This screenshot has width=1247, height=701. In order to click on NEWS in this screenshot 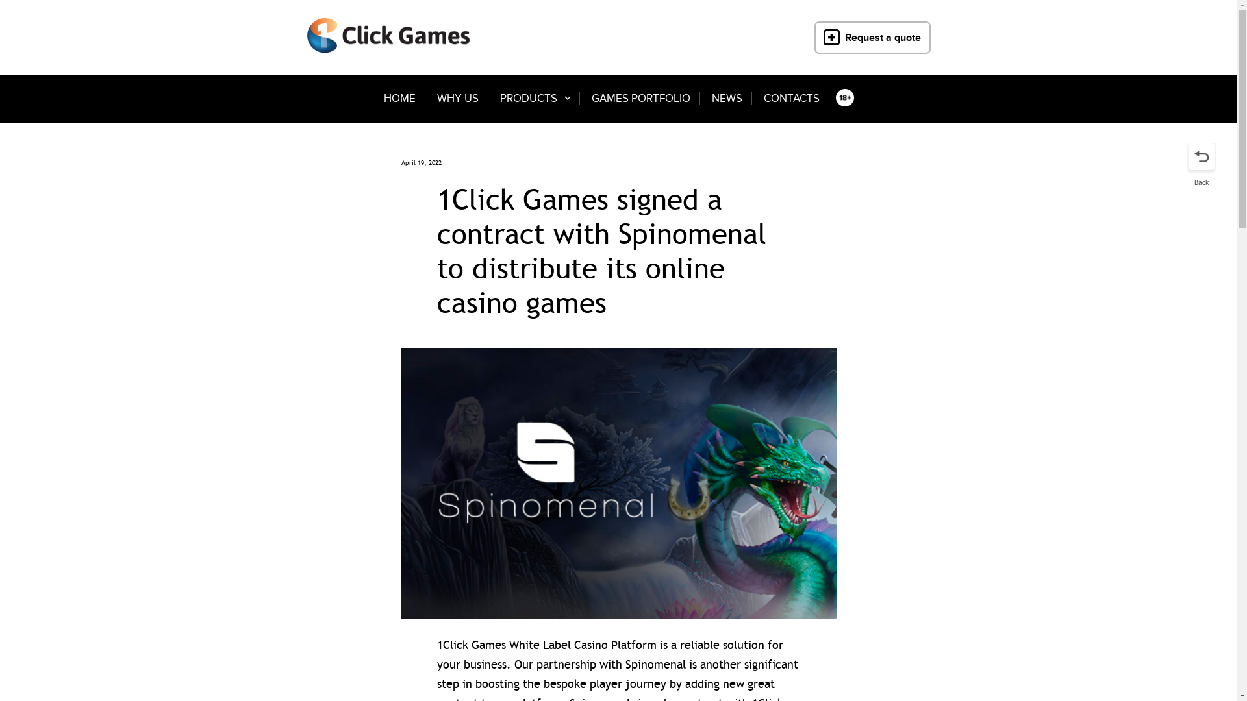, I will do `click(727, 99)`.